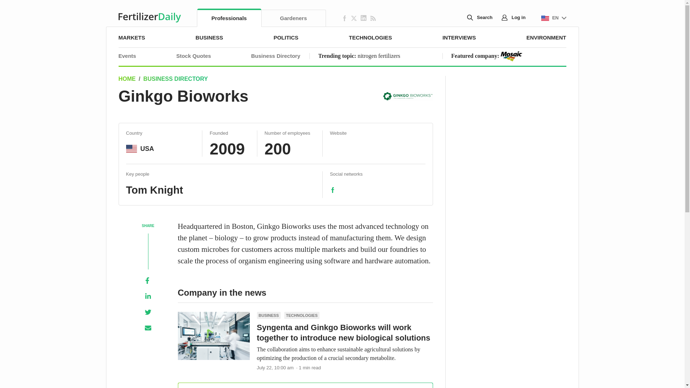 The image size is (690, 388). Describe the element at coordinates (285, 37) in the screenshot. I see `POLITICS` at that location.